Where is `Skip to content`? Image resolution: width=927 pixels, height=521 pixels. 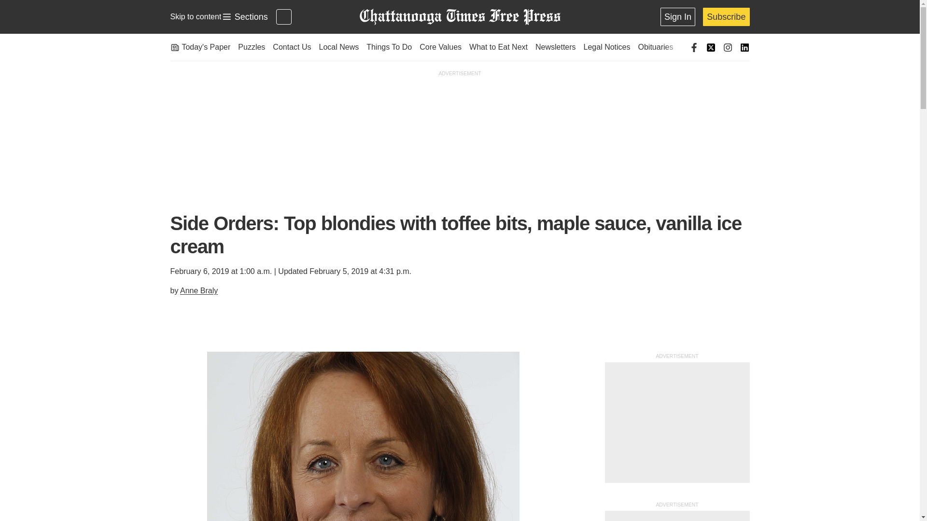 Skip to content is located at coordinates (244, 17).